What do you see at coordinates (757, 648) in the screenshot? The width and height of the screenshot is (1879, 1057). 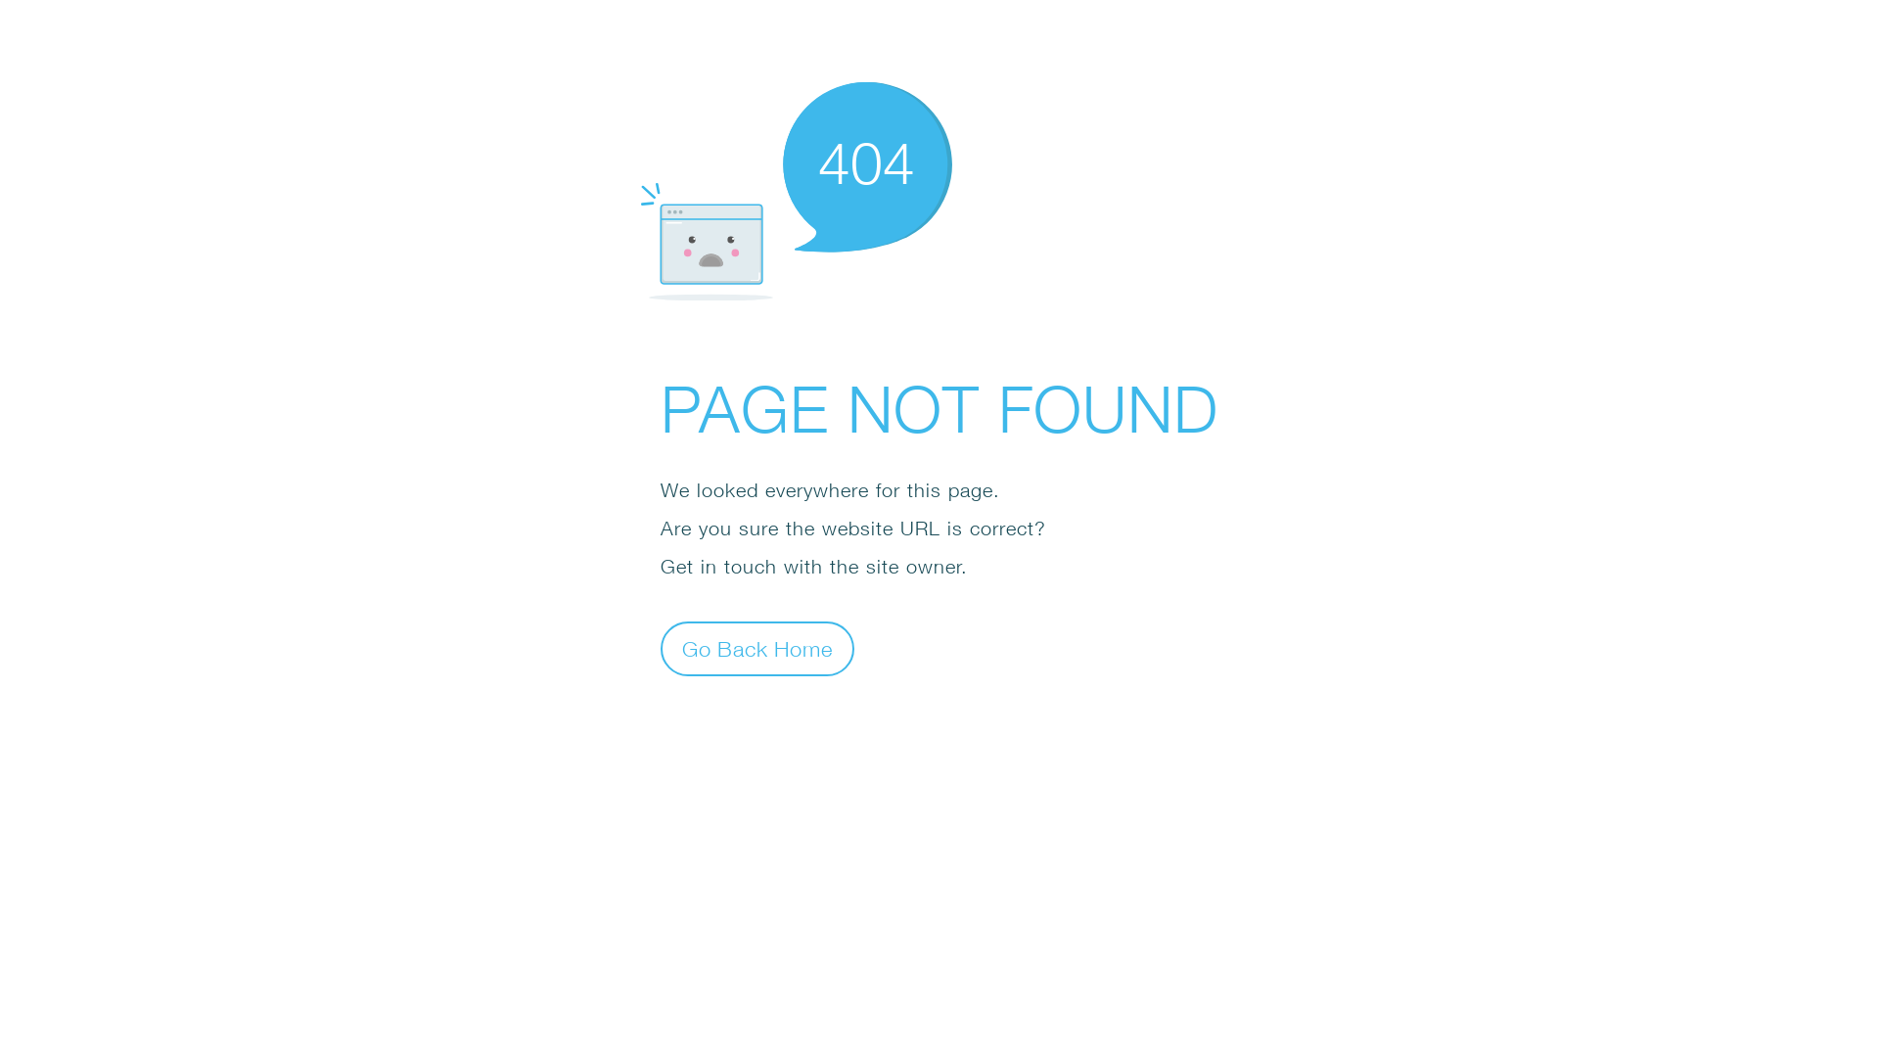 I see `Go Back Home` at bounding box center [757, 648].